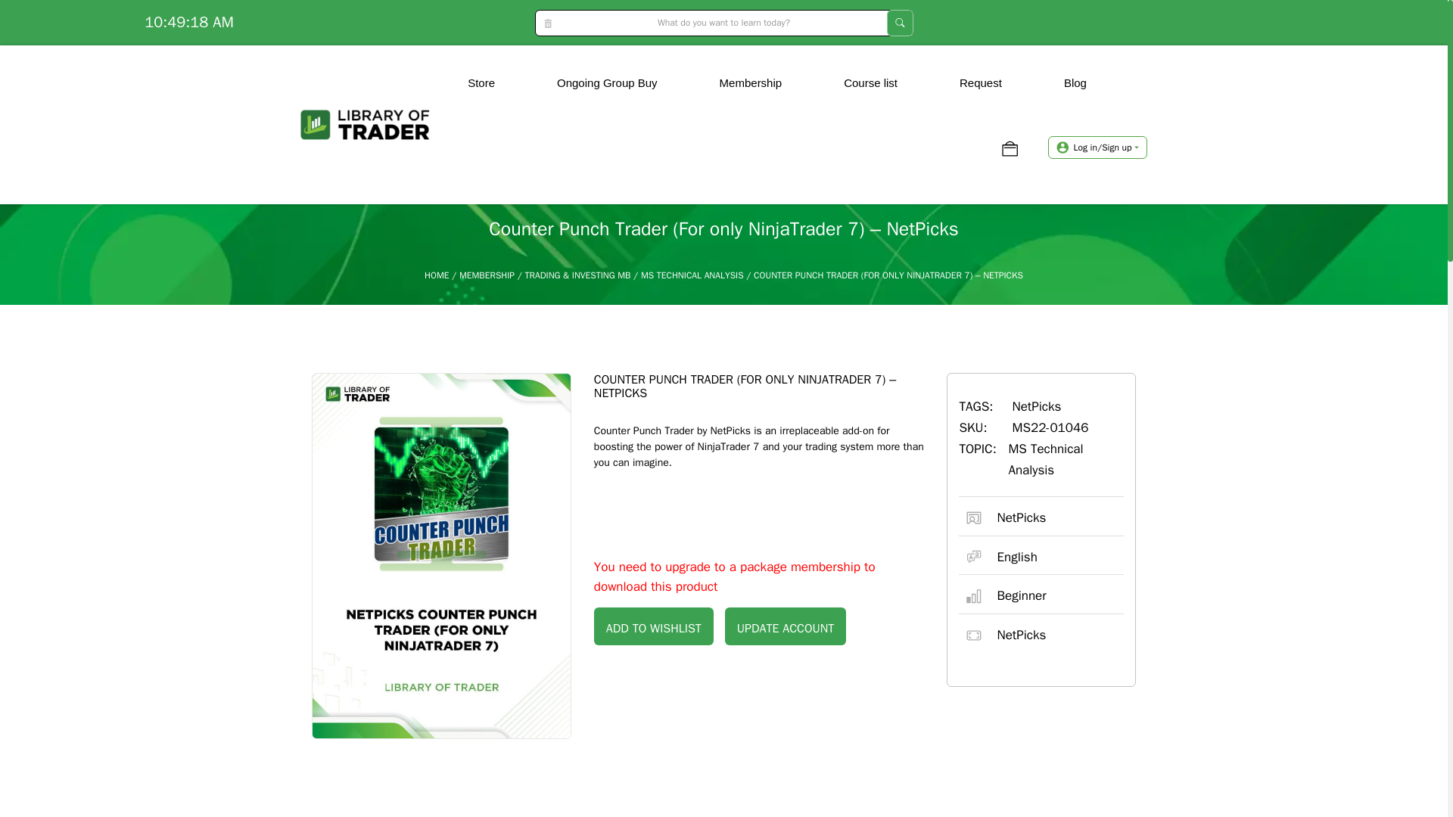  I want to click on PAKAGE, so click(977, 141).